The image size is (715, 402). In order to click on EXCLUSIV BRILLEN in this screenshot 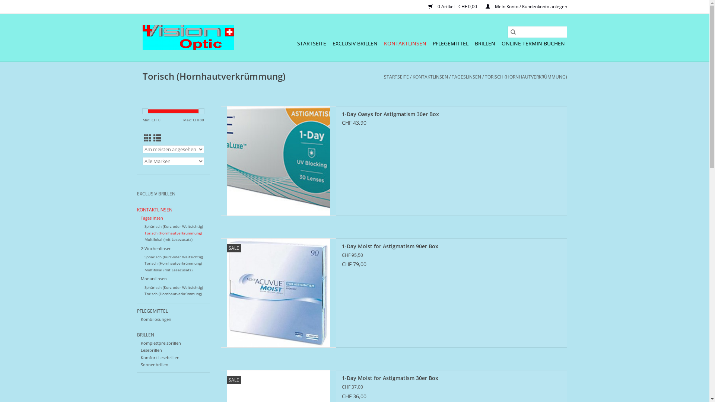, I will do `click(174, 194)`.